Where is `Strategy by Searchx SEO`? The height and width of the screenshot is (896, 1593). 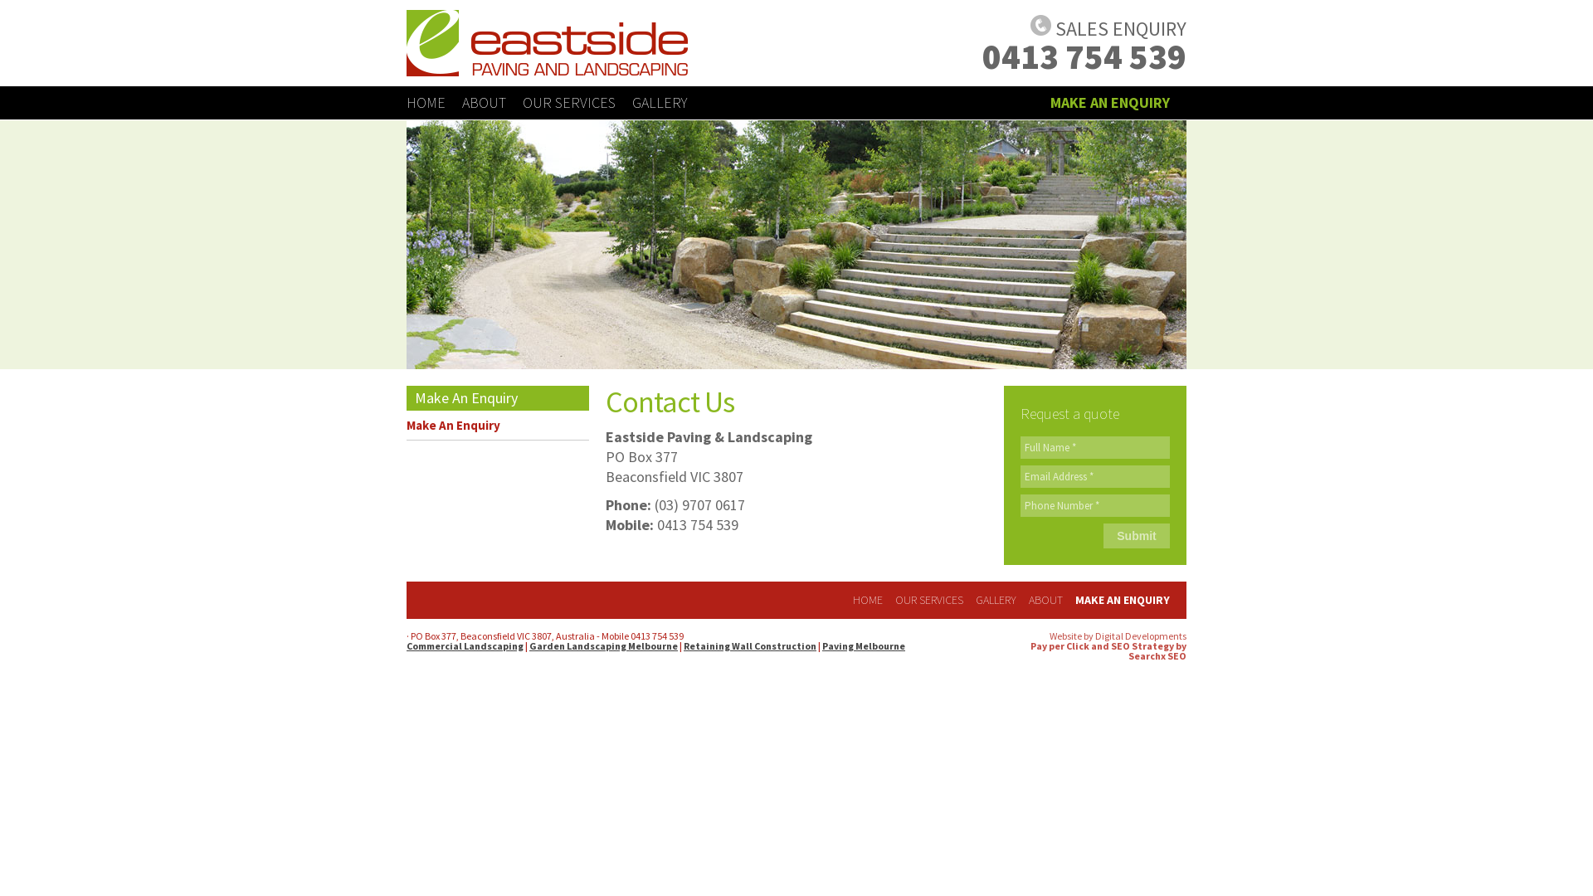
Strategy by Searchx SEO is located at coordinates (1157, 650).